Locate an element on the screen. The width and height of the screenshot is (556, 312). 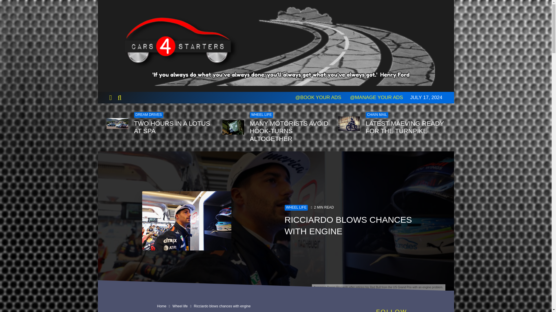
Ricciardo blows chances with engine 7 is located at coordinates (186, 221).